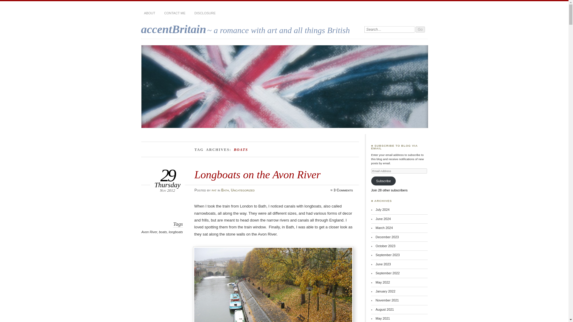 This screenshot has width=573, height=322. What do you see at coordinates (214, 190) in the screenshot?
I see `View all posts by pat` at bounding box center [214, 190].